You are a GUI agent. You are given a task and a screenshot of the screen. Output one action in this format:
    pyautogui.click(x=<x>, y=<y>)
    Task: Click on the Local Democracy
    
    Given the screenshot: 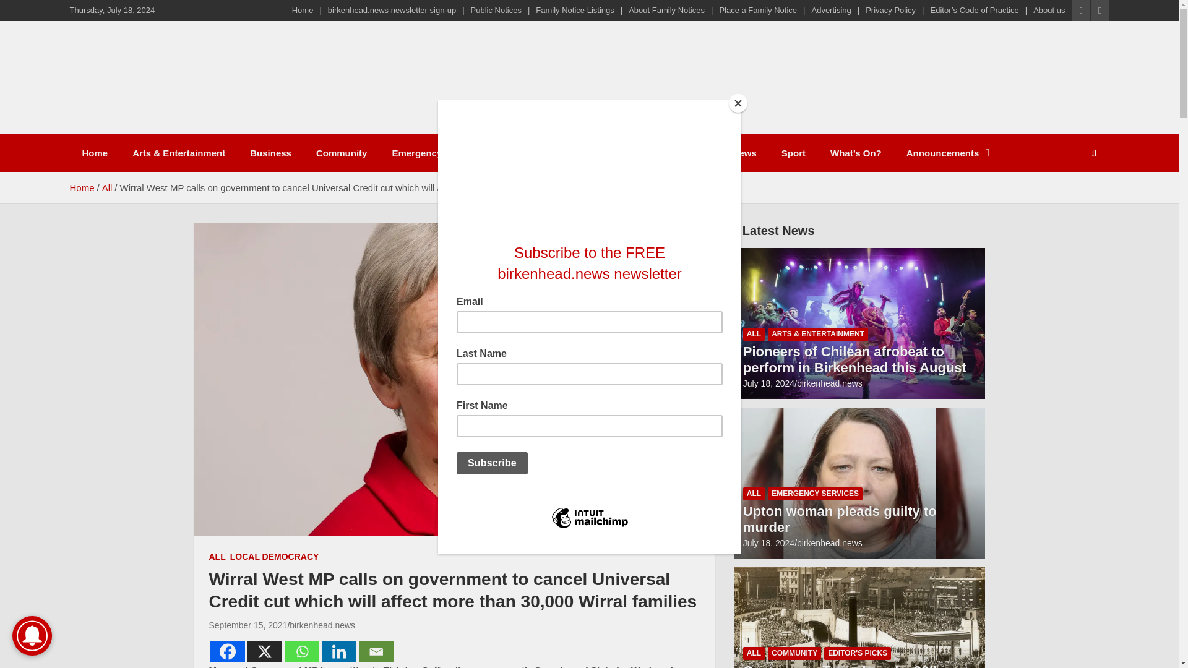 What is the action you would take?
    pyautogui.click(x=627, y=153)
    